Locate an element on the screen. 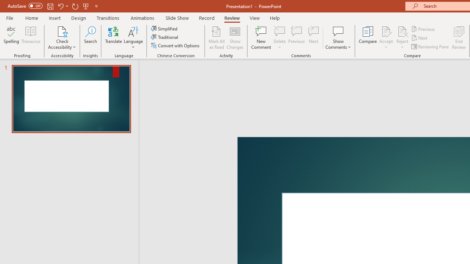  Home is located at coordinates (32, 18).